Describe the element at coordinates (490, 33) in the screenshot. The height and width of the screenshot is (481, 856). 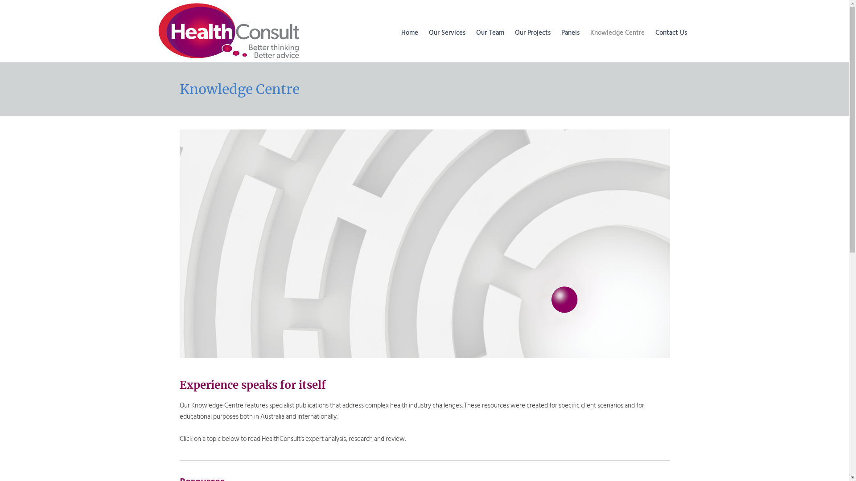
I see `Our Team` at that location.